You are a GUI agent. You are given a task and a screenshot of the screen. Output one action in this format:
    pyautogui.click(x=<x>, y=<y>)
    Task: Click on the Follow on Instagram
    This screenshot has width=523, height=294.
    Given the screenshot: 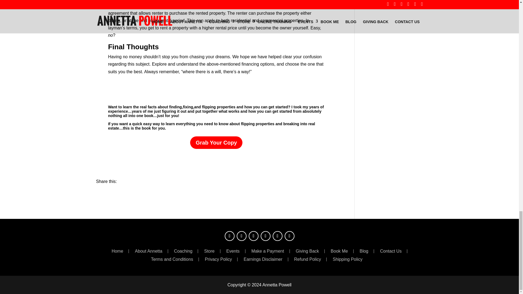 What is the action you would take?
    pyautogui.click(x=253, y=236)
    